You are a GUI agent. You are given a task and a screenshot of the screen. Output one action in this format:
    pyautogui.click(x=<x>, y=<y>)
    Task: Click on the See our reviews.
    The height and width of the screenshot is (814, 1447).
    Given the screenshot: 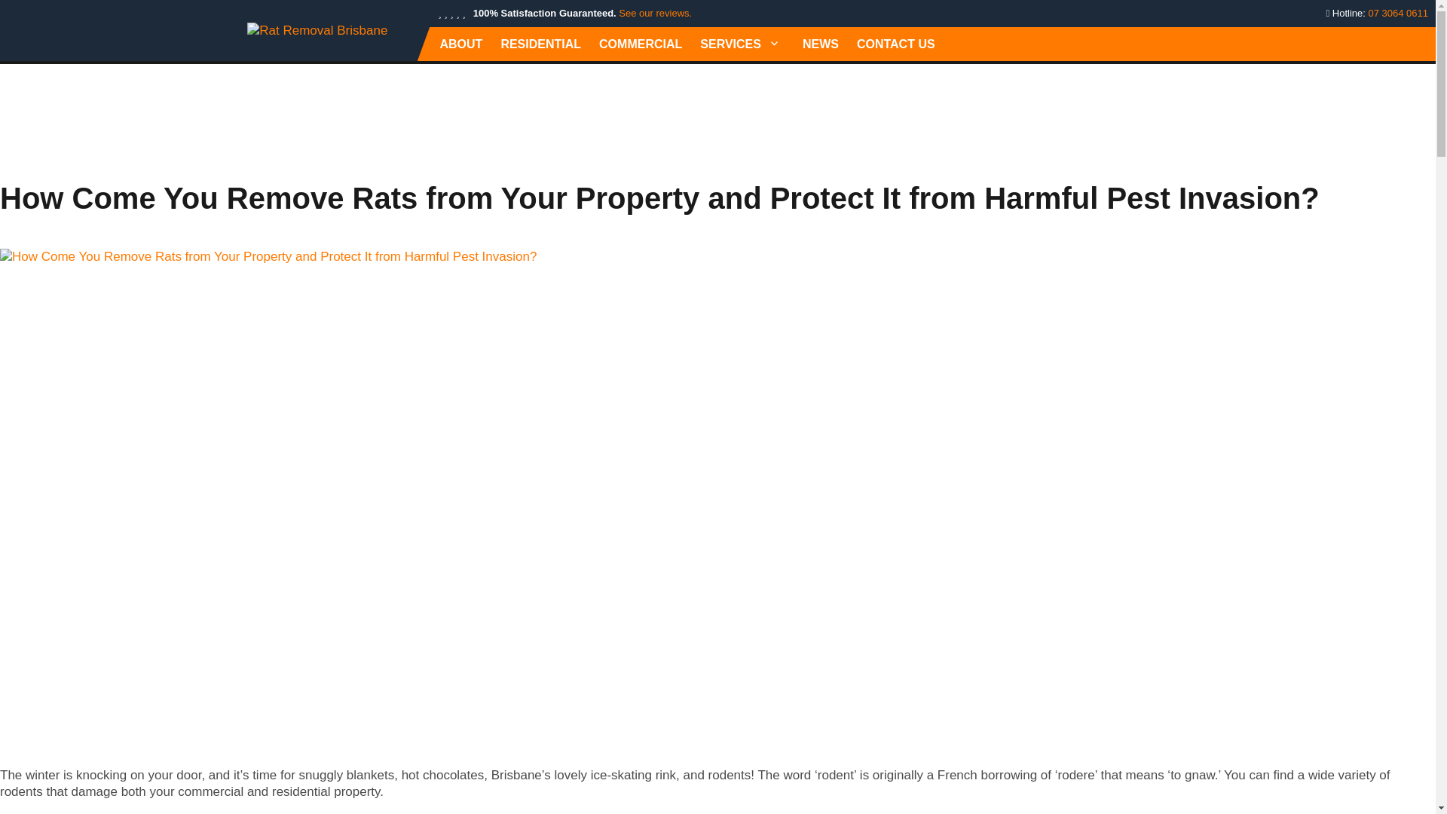 What is the action you would take?
    pyautogui.click(x=655, y=12)
    